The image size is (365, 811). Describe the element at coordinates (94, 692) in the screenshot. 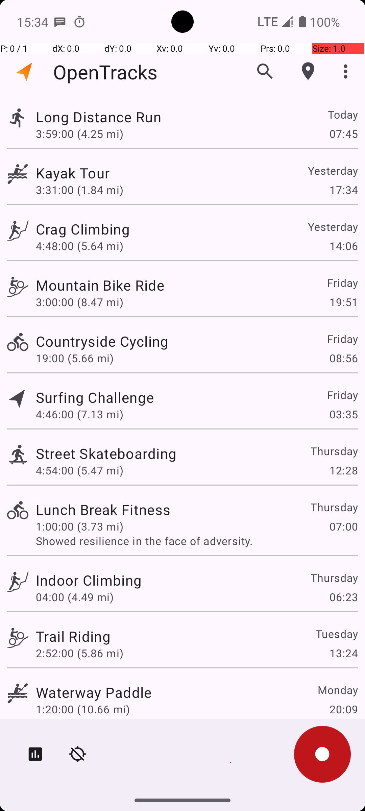

I see `Waterway Paddle` at that location.